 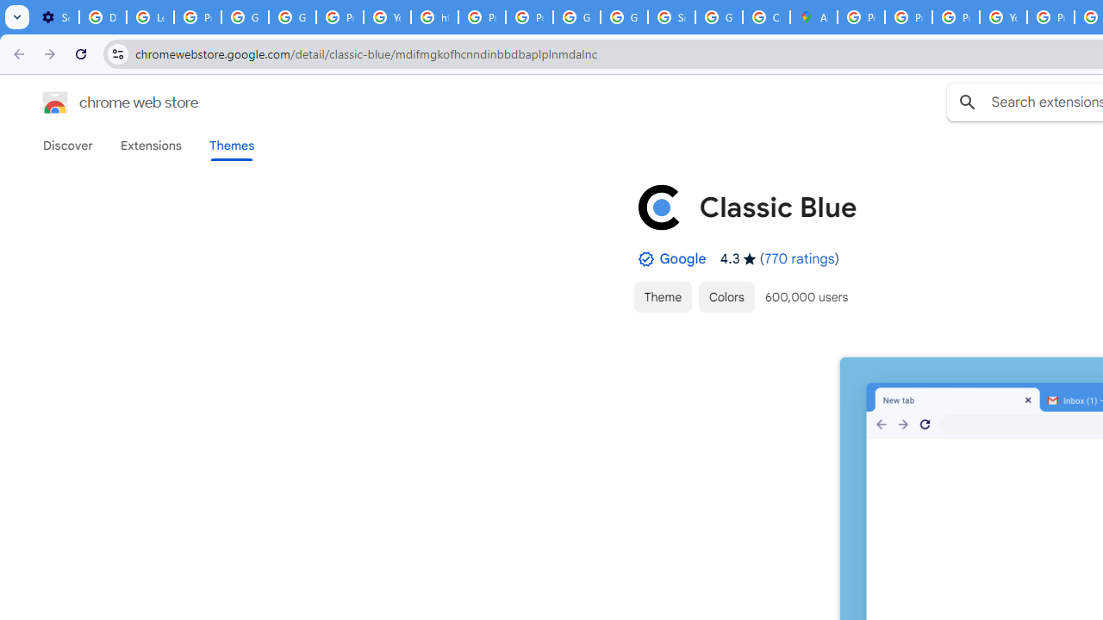 What do you see at coordinates (1003, 17) in the screenshot?
I see `YouTube` at bounding box center [1003, 17].